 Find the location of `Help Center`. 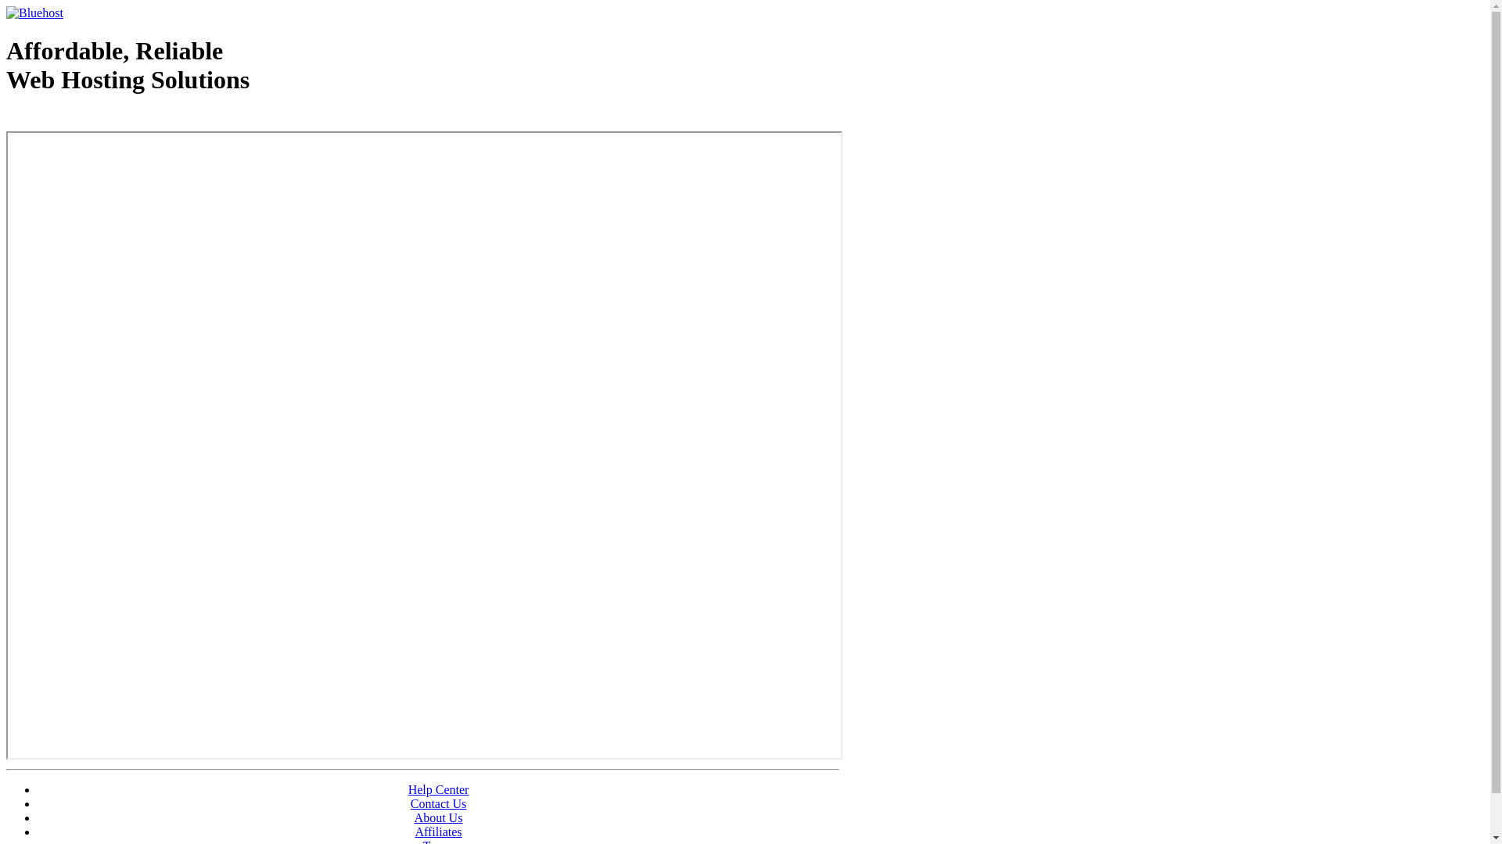

Help Center is located at coordinates (439, 789).